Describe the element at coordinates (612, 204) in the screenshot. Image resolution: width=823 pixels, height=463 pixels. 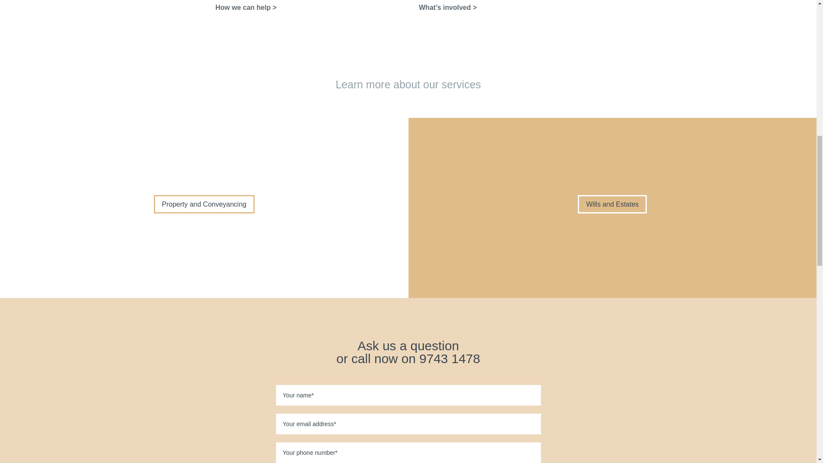
I see `Wills and Estates` at that location.